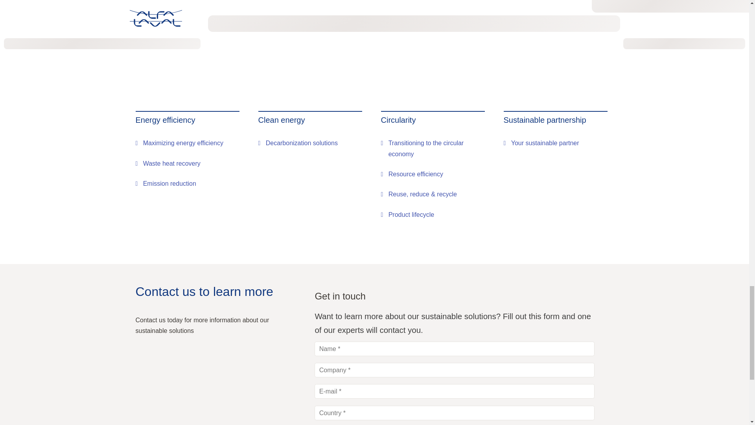  I want to click on Emission reduction, so click(165, 183).